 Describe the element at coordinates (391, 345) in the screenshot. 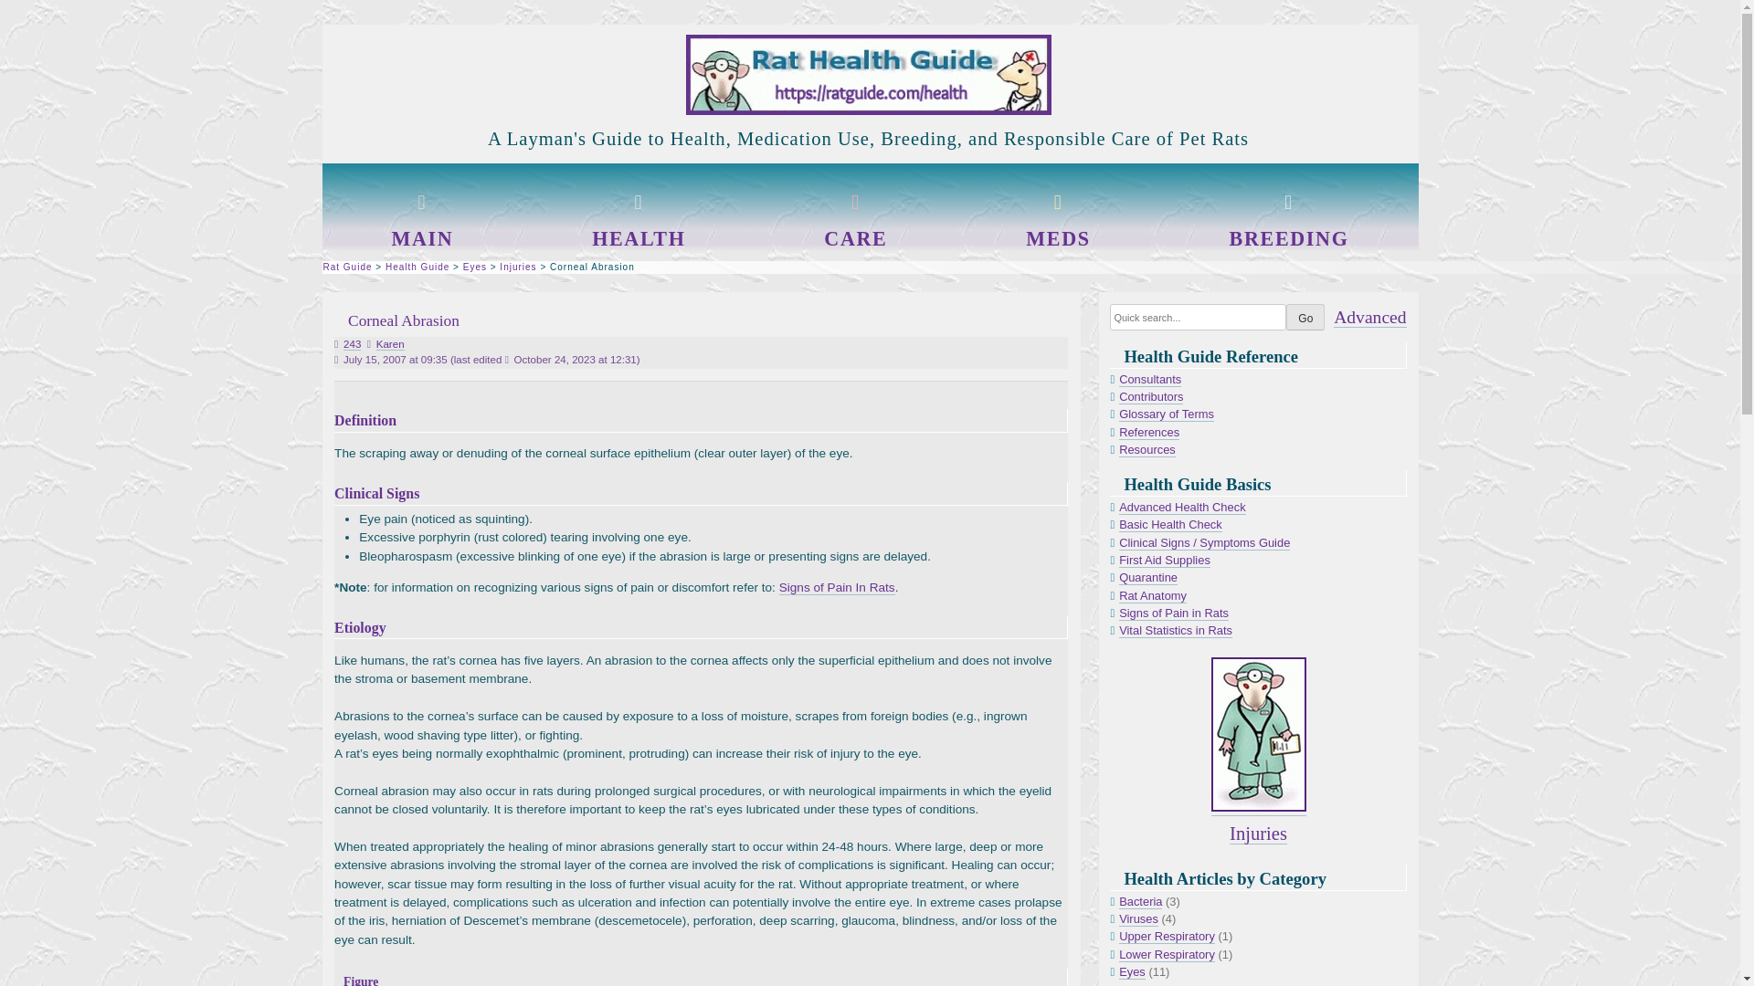

I see `Karen` at that location.